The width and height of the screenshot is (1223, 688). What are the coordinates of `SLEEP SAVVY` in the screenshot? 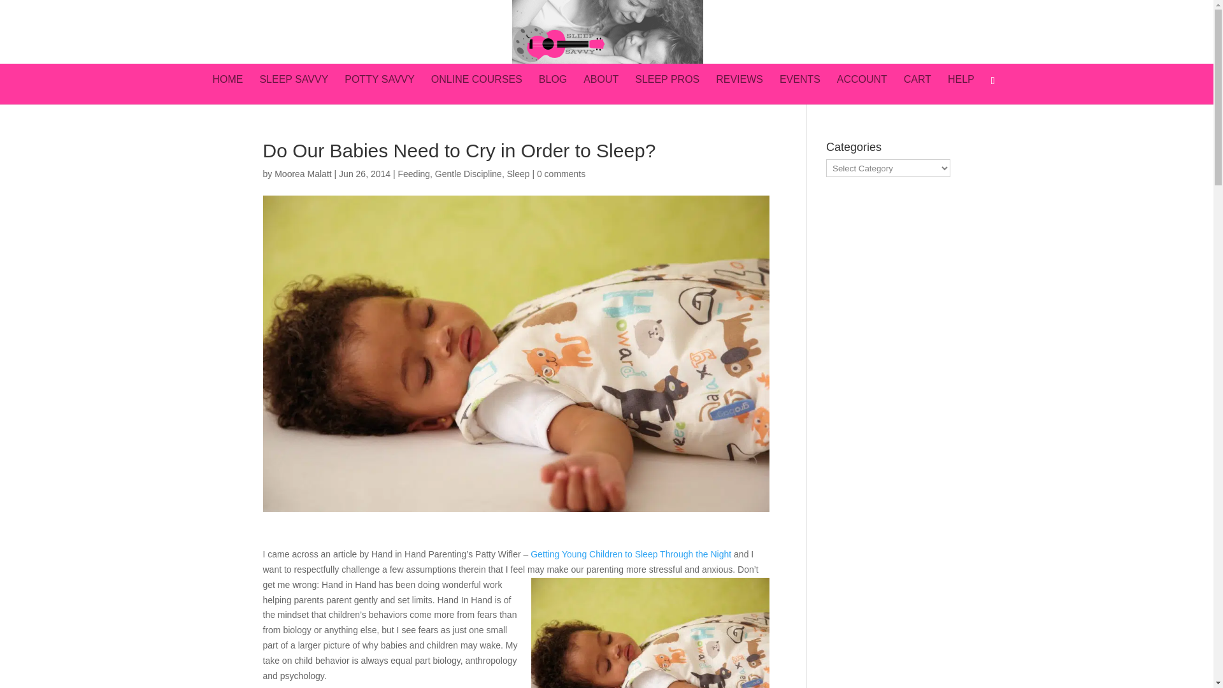 It's located at (293, 89).